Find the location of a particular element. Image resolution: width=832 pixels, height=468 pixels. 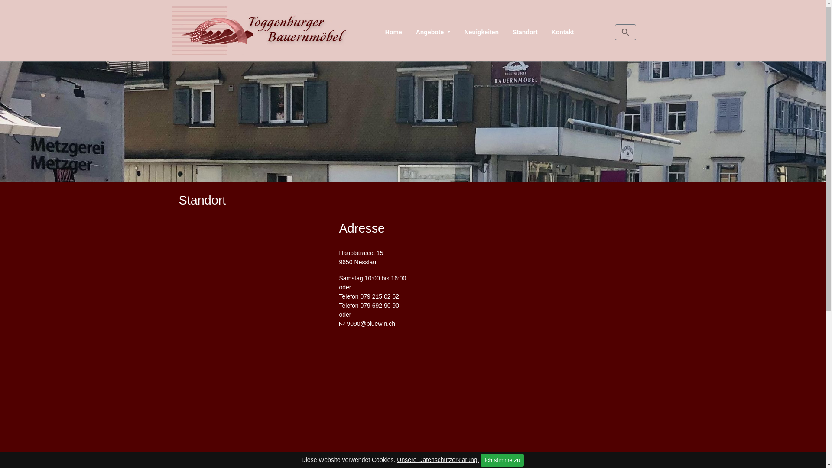

Kontakt is located at coordinates (563, 32).